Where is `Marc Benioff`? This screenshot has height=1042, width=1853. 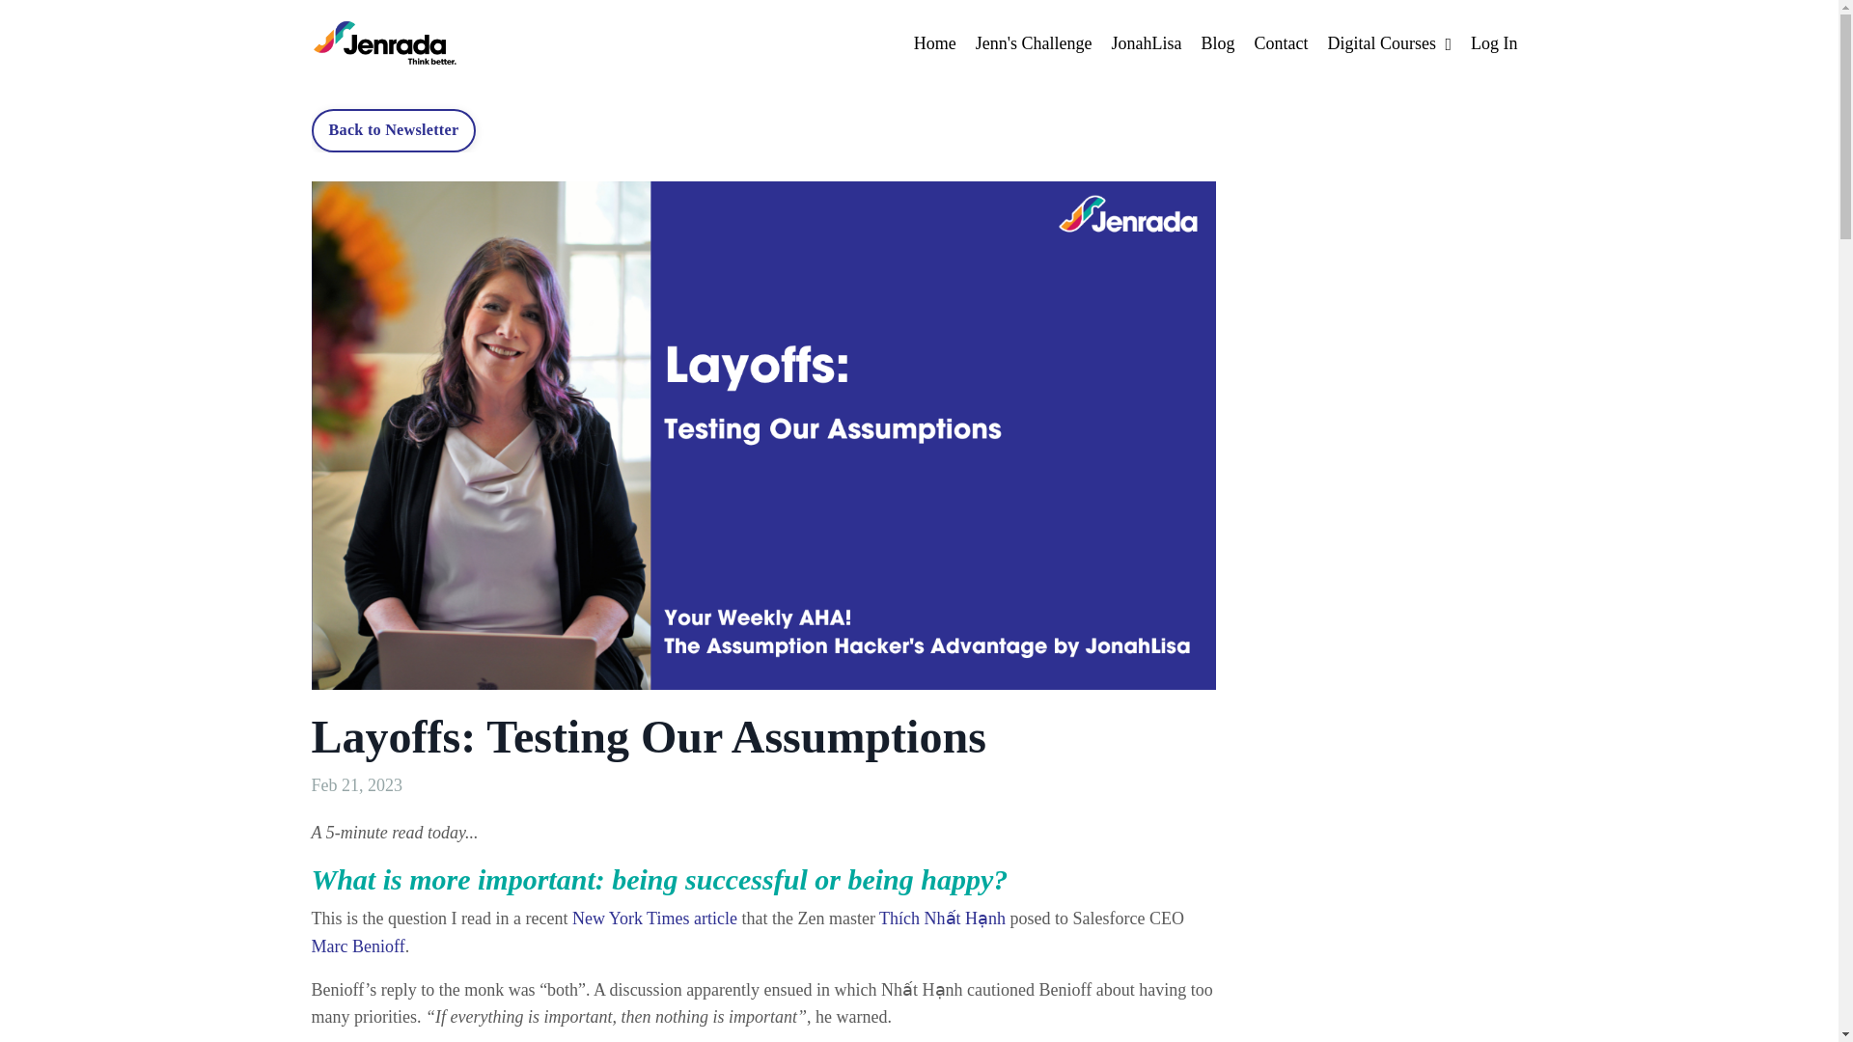 Marc Benioff is located at coordinates (357, 946).